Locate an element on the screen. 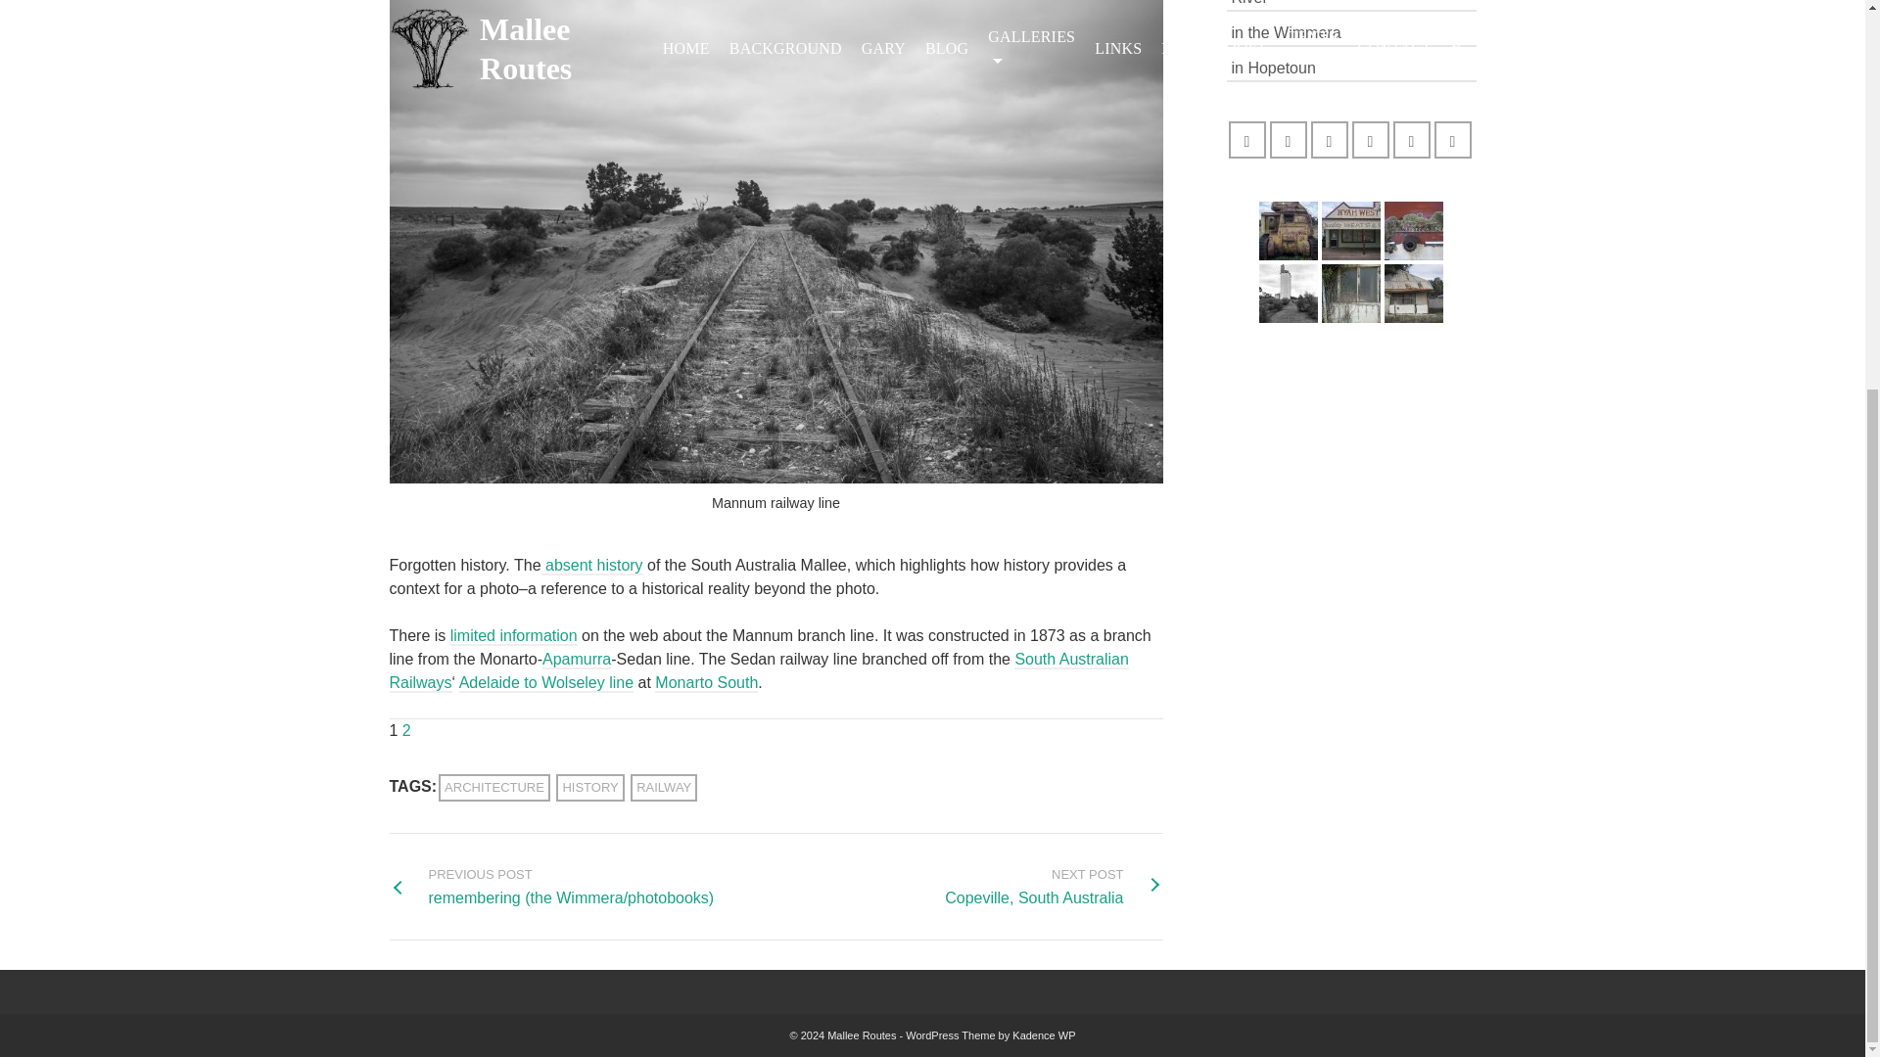  Apamurra is located at coordinates (577, 660).